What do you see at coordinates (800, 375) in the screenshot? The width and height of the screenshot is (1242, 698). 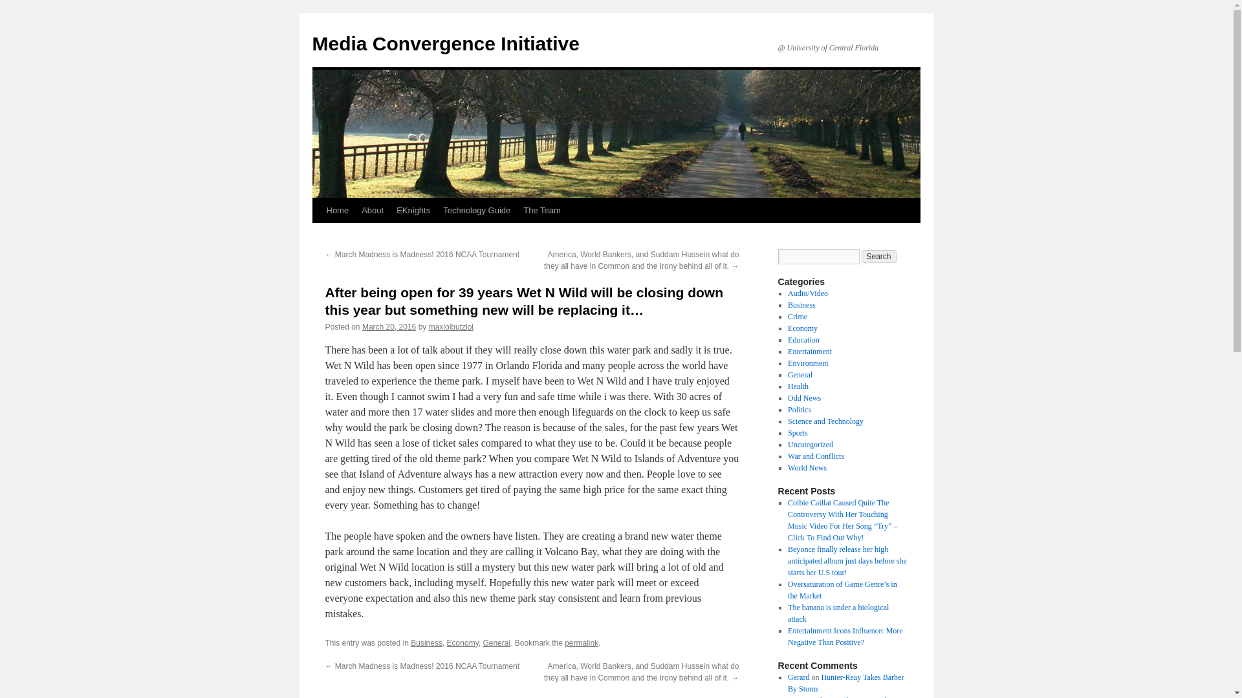 I see `General` at bounding box center [800, 375].